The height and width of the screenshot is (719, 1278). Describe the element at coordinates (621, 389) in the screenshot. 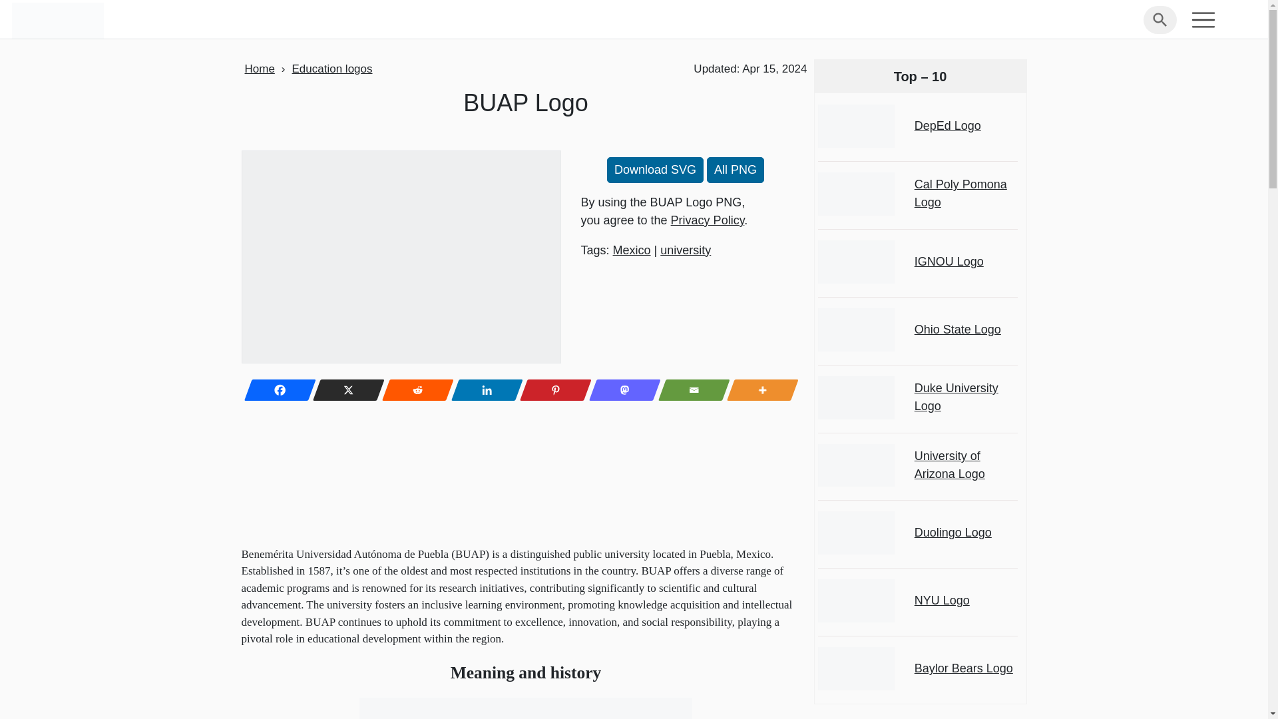

I see `Mastodon` at that location.